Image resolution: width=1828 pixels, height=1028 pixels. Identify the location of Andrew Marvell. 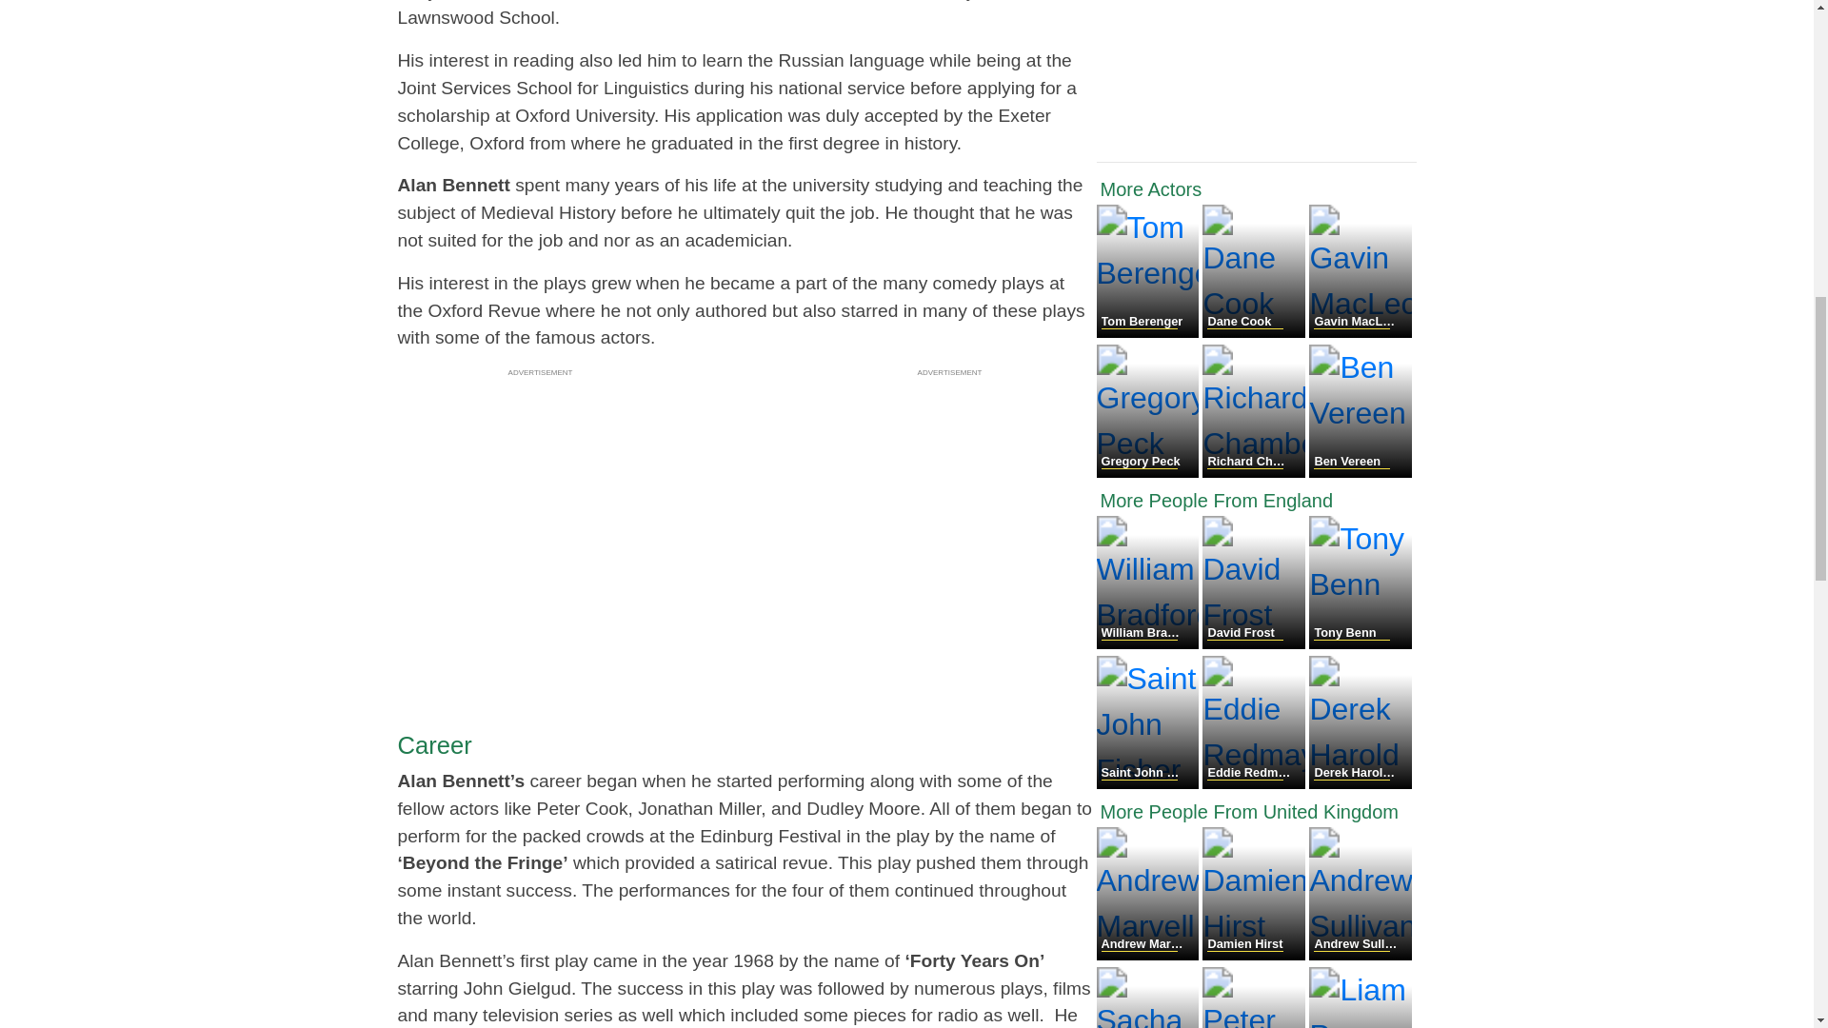
(1150, 954).